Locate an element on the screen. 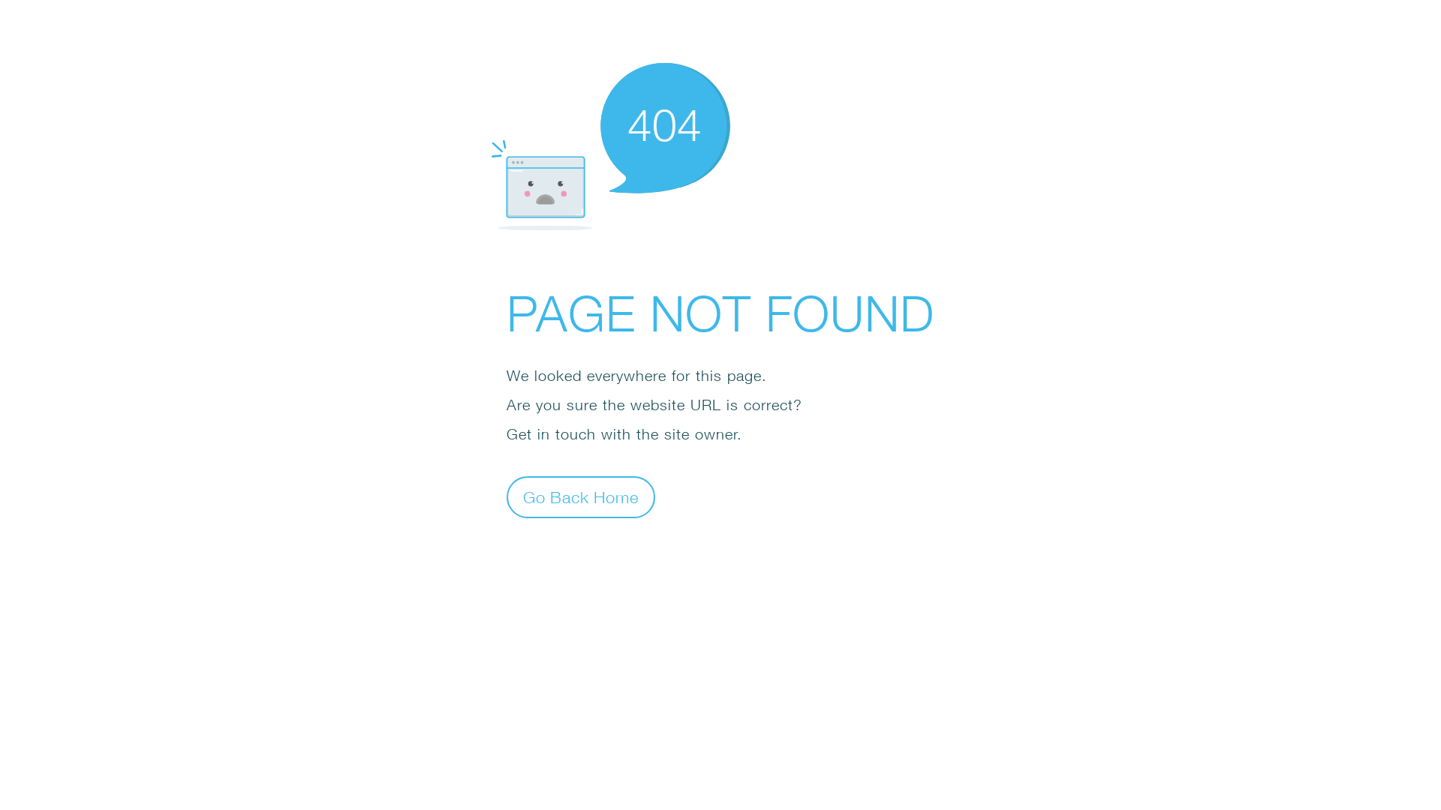 The height and width of the screenshot is (810, 1441). Go Back Home is located at coordinates (581, 496).